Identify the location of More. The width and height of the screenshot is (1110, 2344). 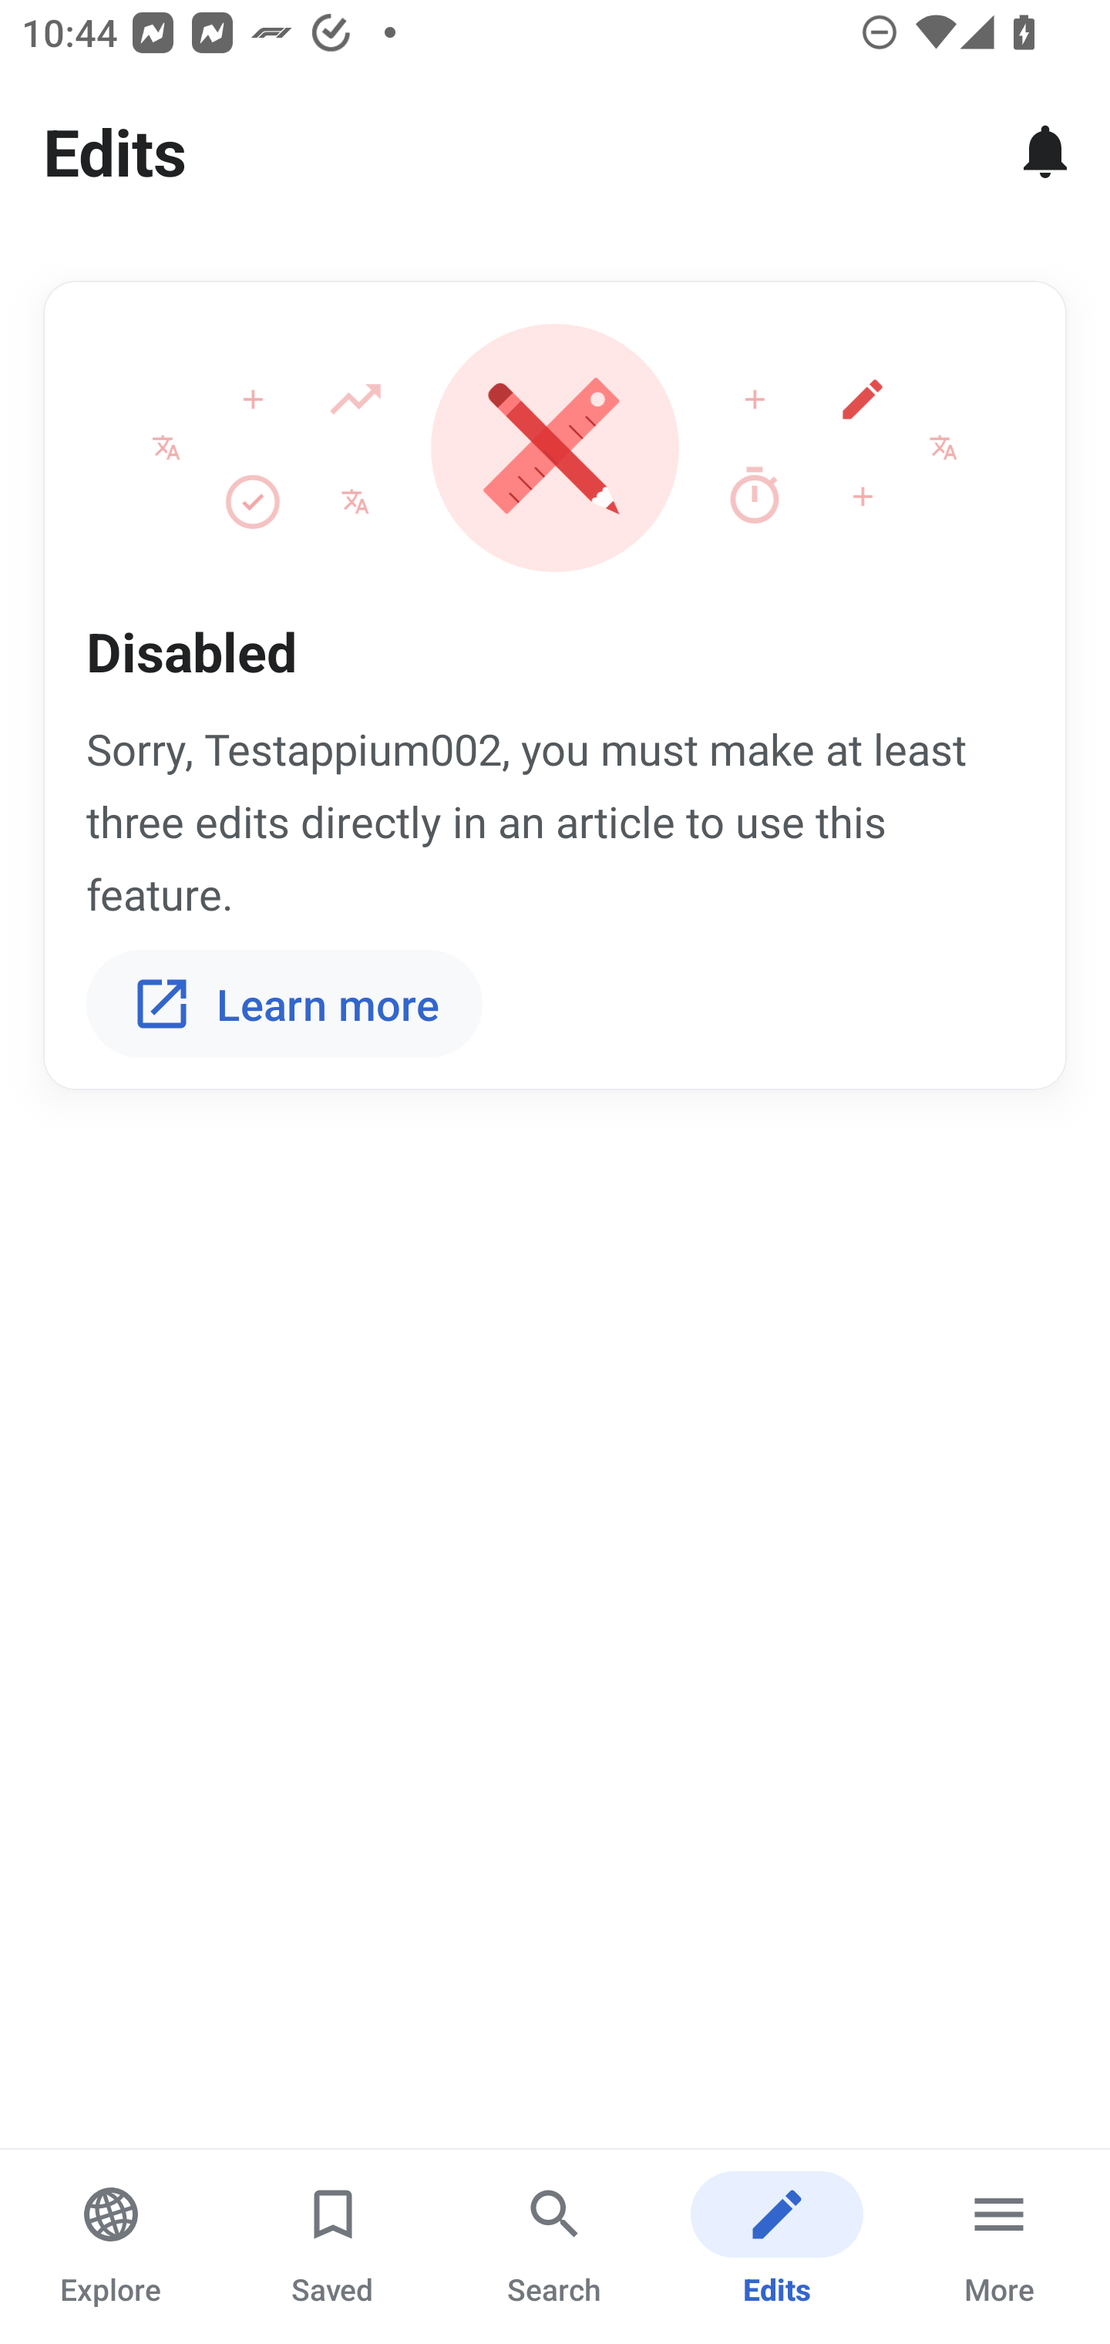
(999, 2247).